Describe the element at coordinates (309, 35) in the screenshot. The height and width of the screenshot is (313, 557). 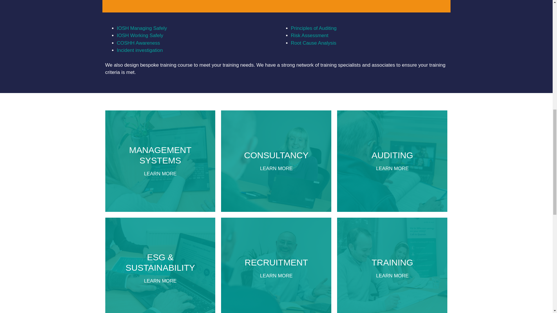
I see `Incident investigation` at that location.